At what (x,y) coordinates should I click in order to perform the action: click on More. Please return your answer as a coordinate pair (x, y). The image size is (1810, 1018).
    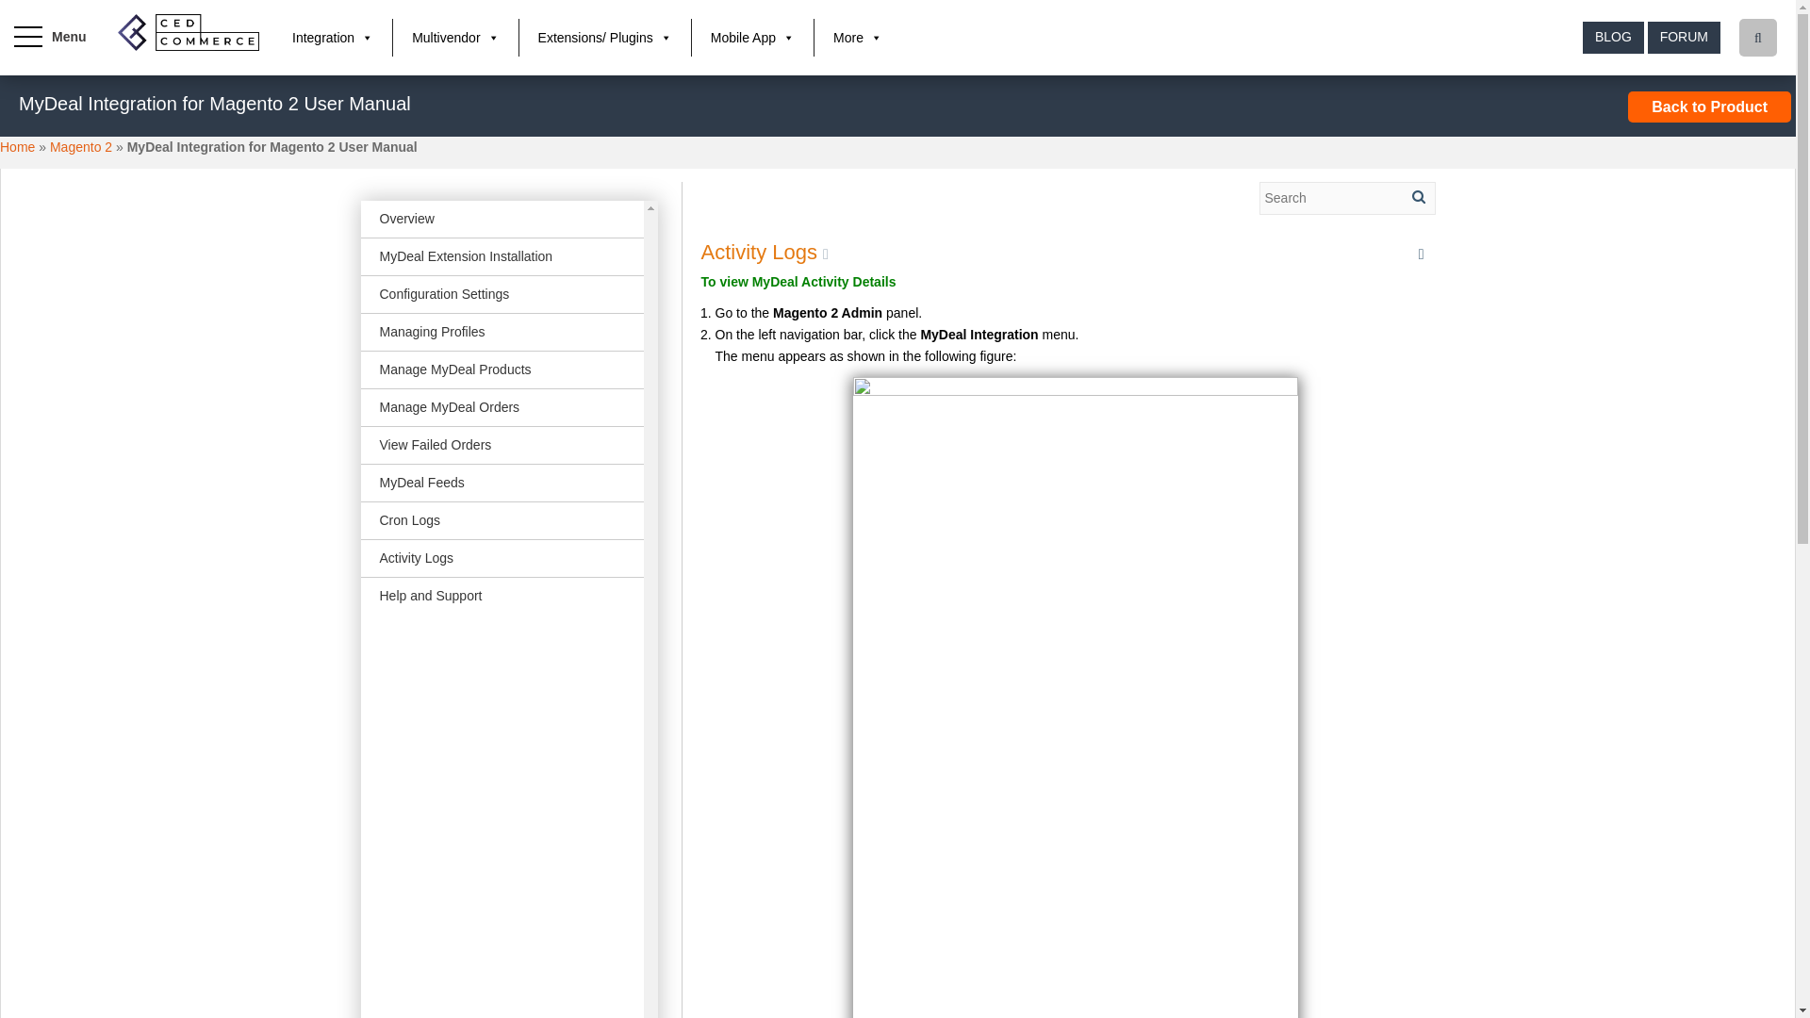
    Looking at the image, I should click on (858, 38).